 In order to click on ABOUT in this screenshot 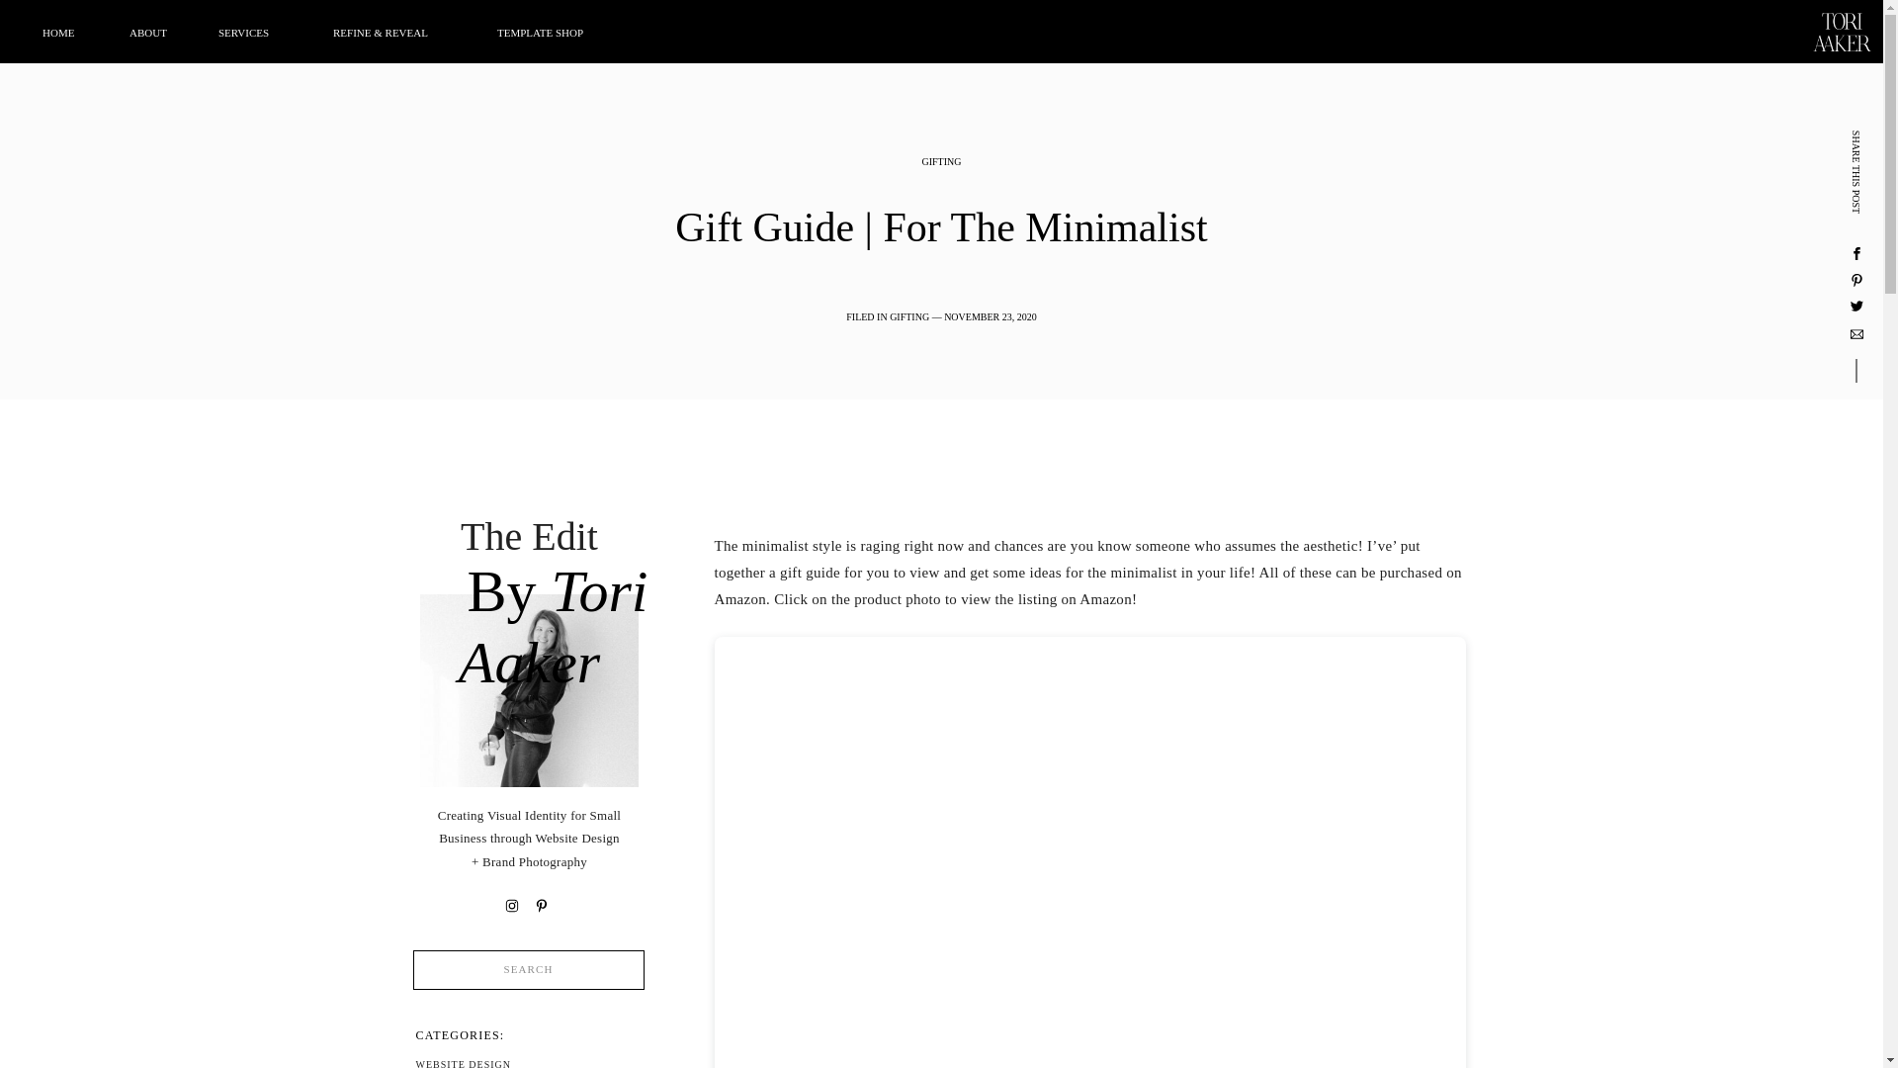, I will do `click(155, 36)`.